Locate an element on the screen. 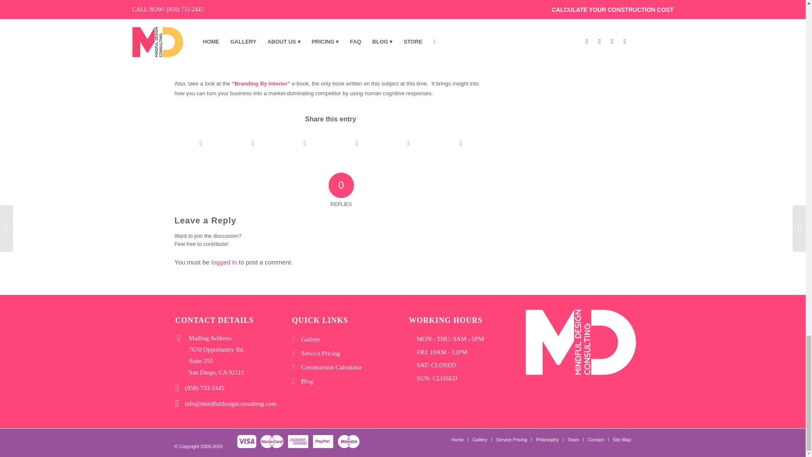 This screenshot has width=812, height=457. HERE is located at coordinates (194, 69).